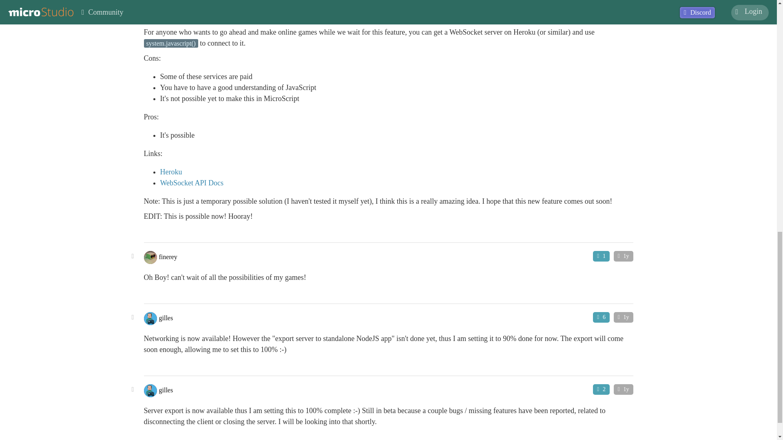 The width and height of the screenshot is (783, 440). What do you see at coordinates (170, 172) in the screenshot?
I see `Heroku` at bounding box center [170, 172].